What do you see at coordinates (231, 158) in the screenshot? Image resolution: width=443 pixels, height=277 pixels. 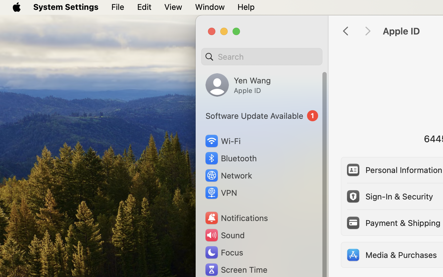 I see `Bluetooth` at bounding box center [231, 158].